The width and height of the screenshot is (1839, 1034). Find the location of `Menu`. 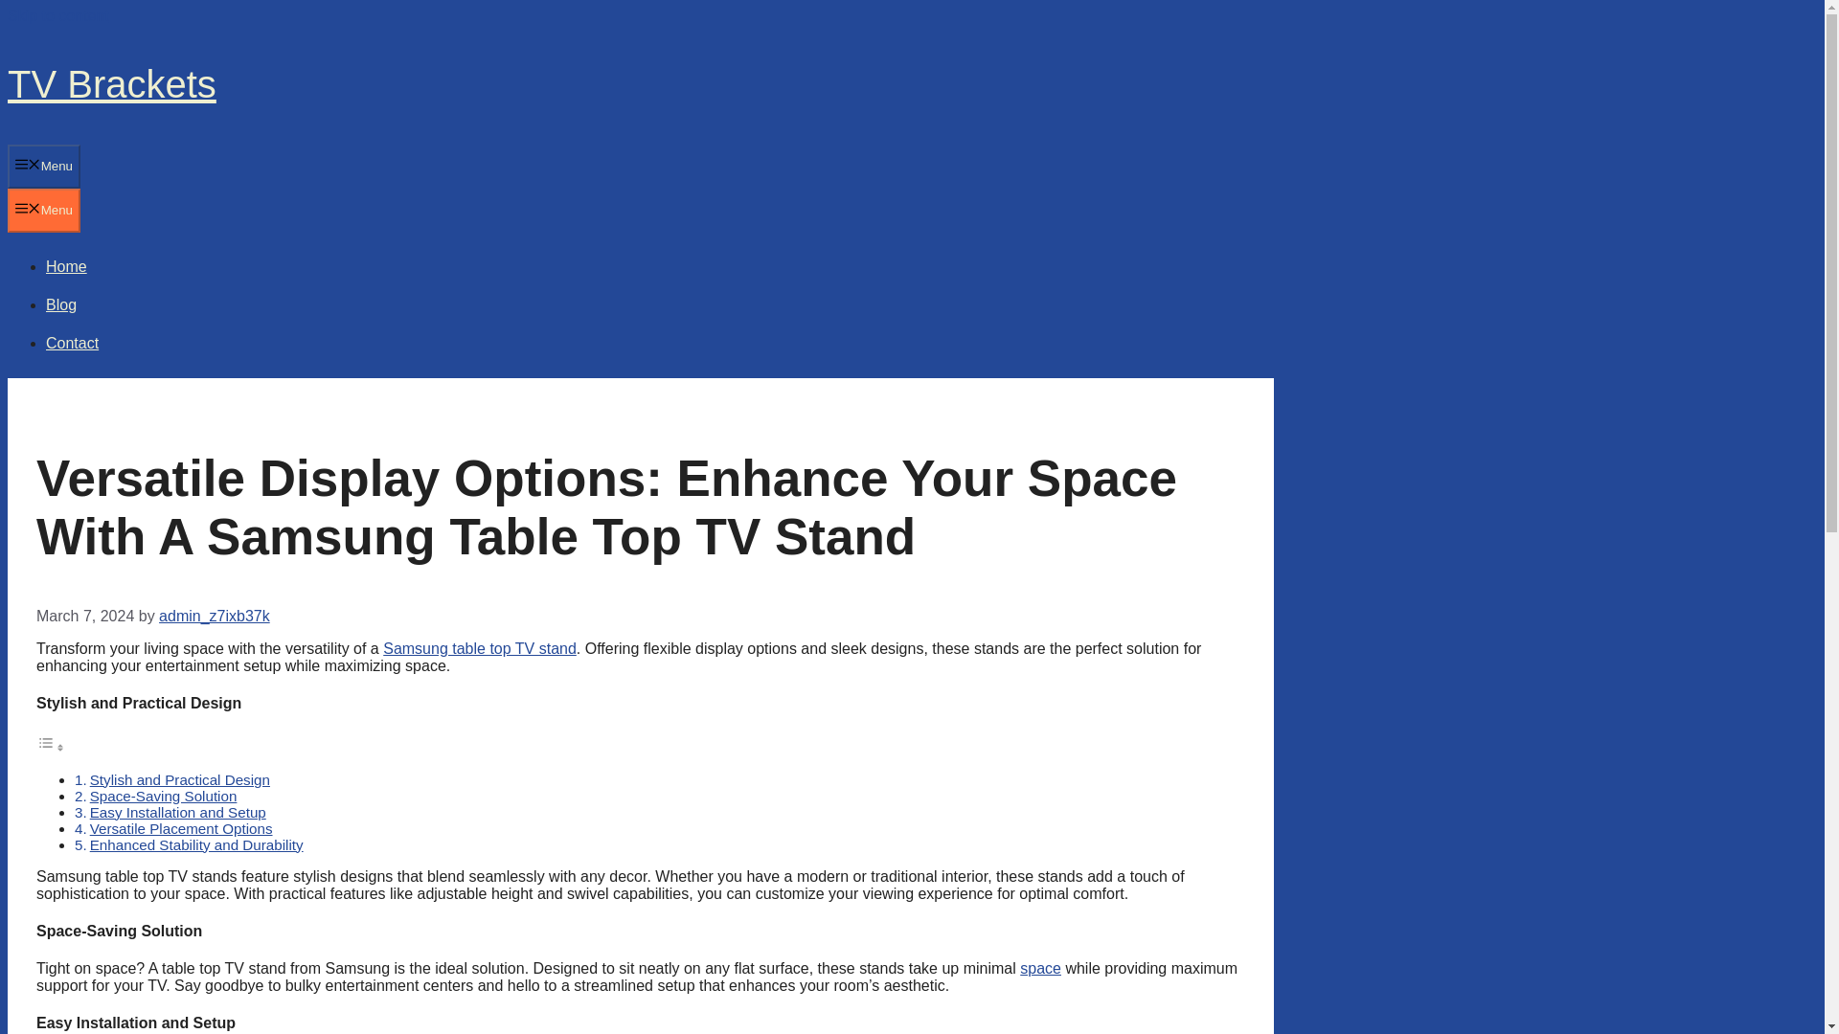

Menu is located at coordinates (44, 211).